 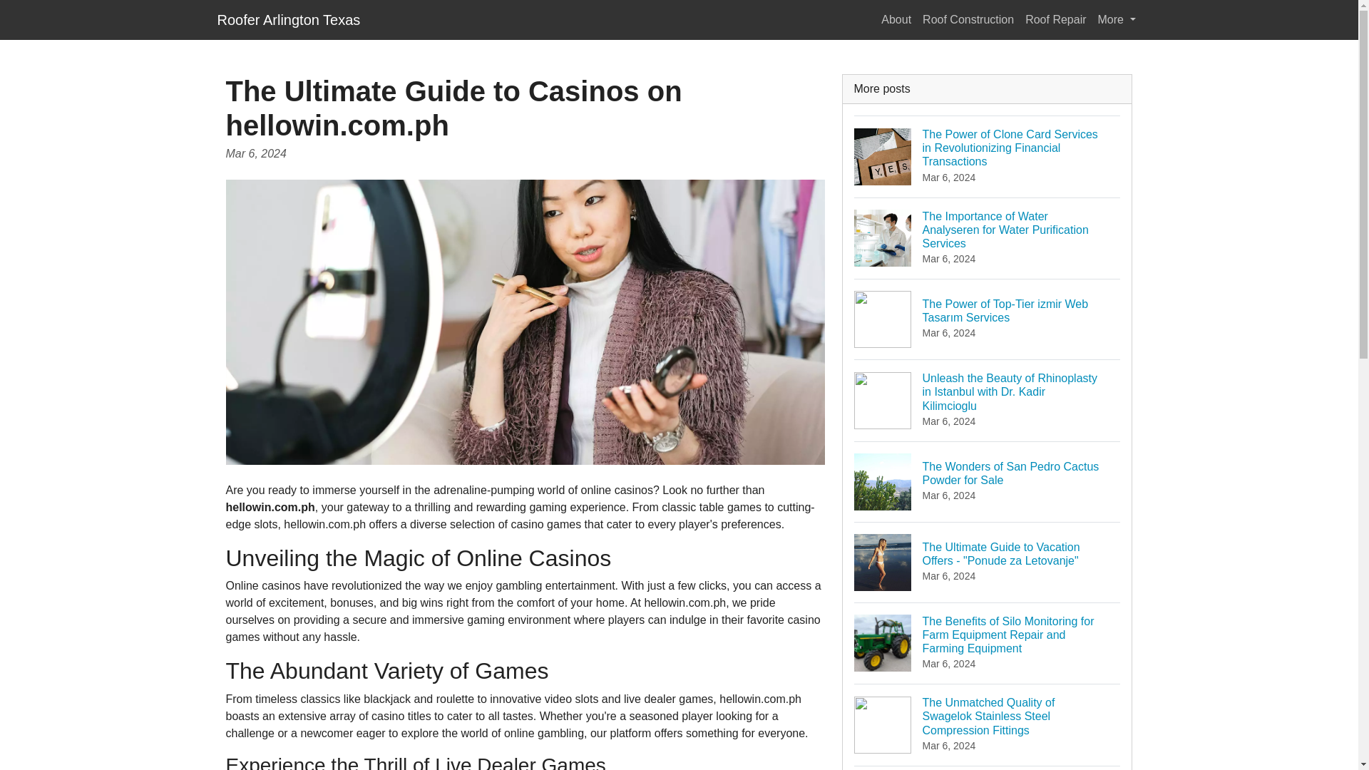 What do you see at coordinates (896, 19) in the screenshot?
I see `About` at bounding box center [896, 19].